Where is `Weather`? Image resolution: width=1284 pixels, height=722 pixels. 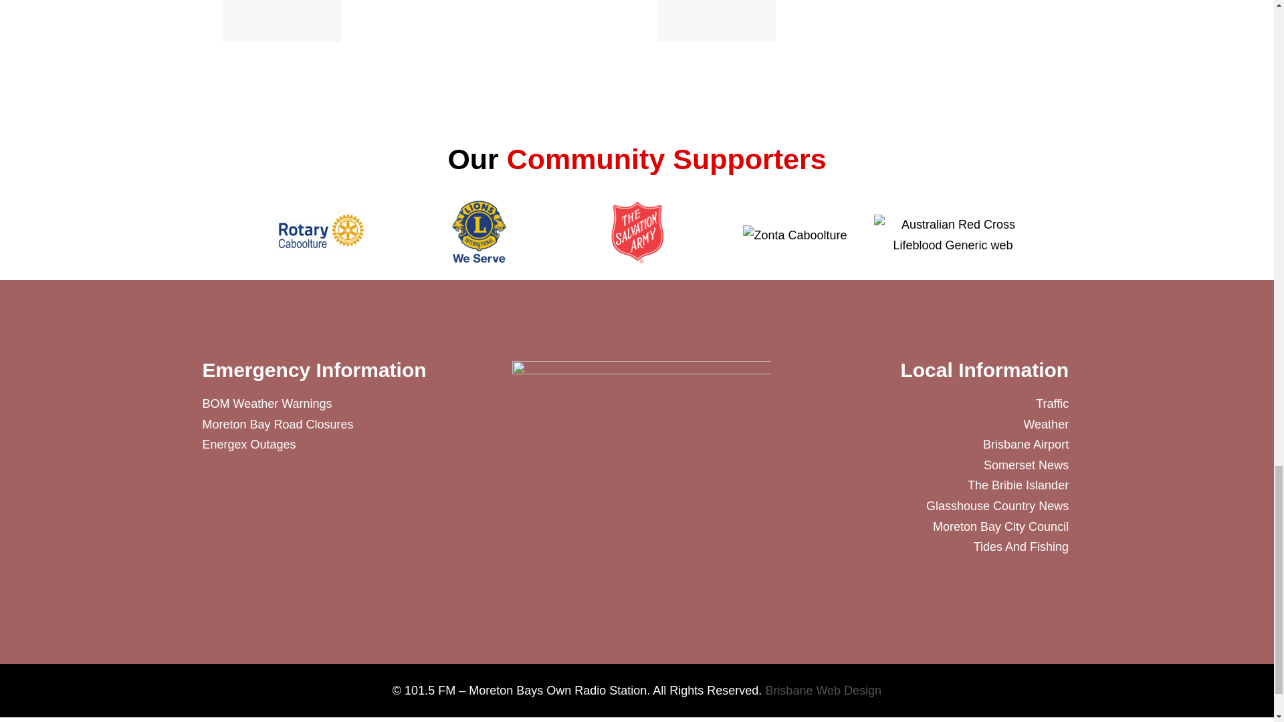 Weather is located at coordinates (908, 425).